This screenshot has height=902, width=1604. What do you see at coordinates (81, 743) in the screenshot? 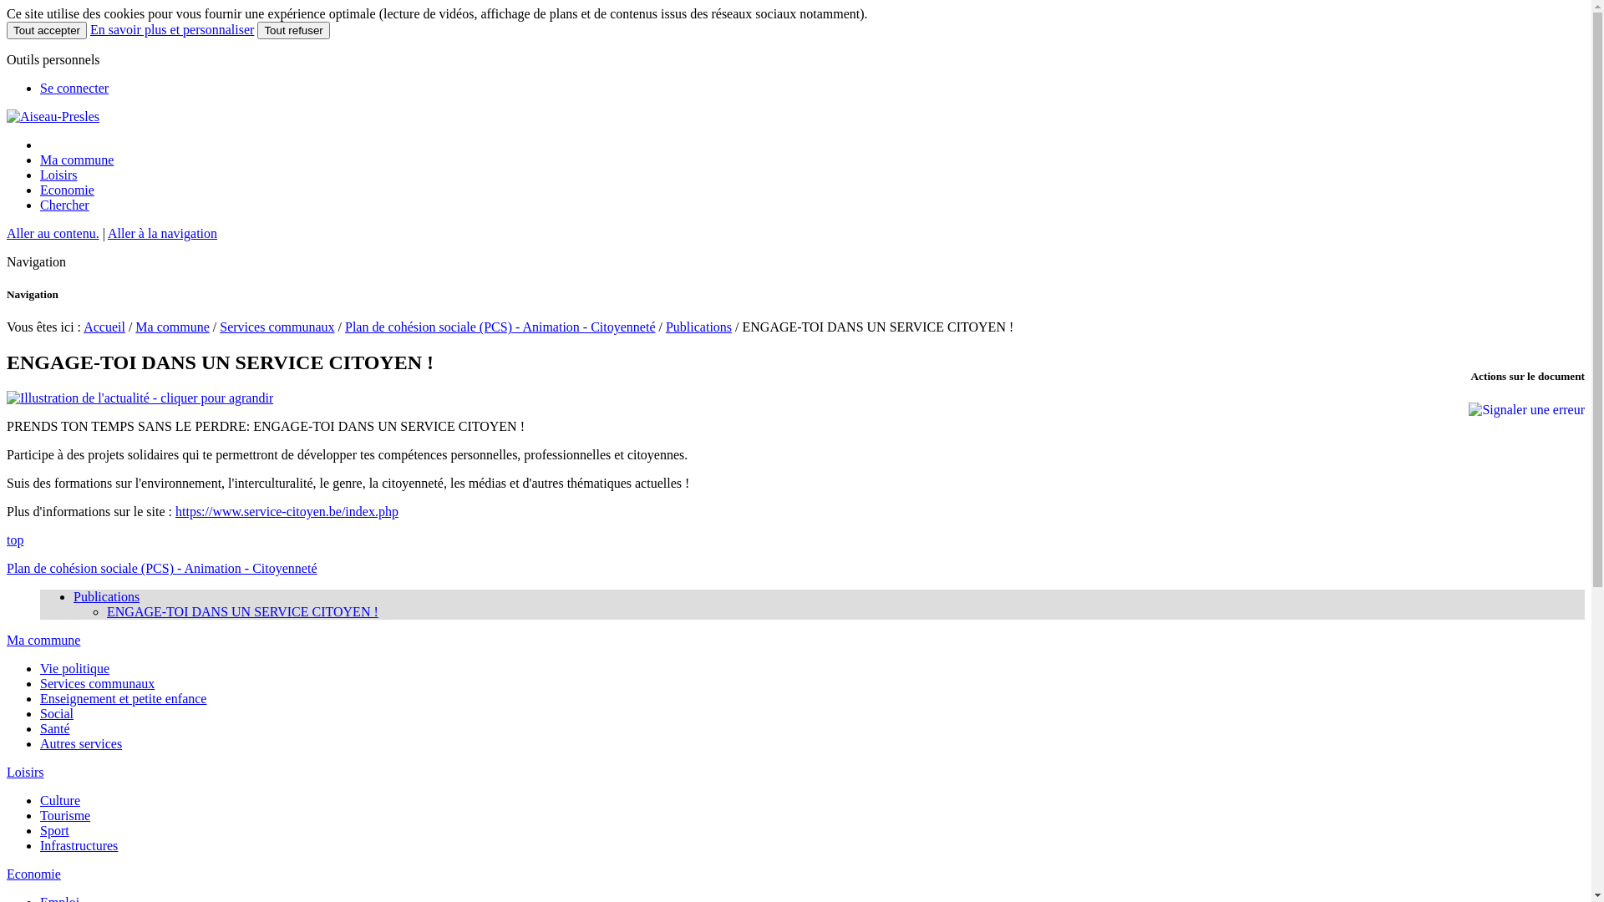
I see `Autres services` at bounding box center [81, 743].